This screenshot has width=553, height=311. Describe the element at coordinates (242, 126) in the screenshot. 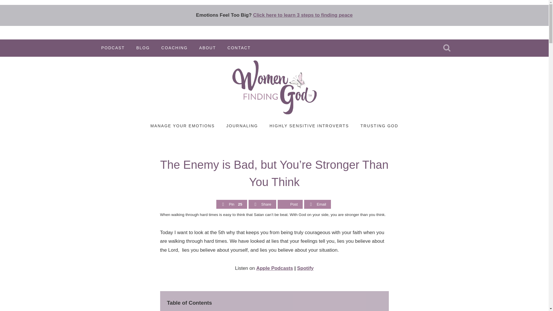

I see `JOURNALING` at that location.